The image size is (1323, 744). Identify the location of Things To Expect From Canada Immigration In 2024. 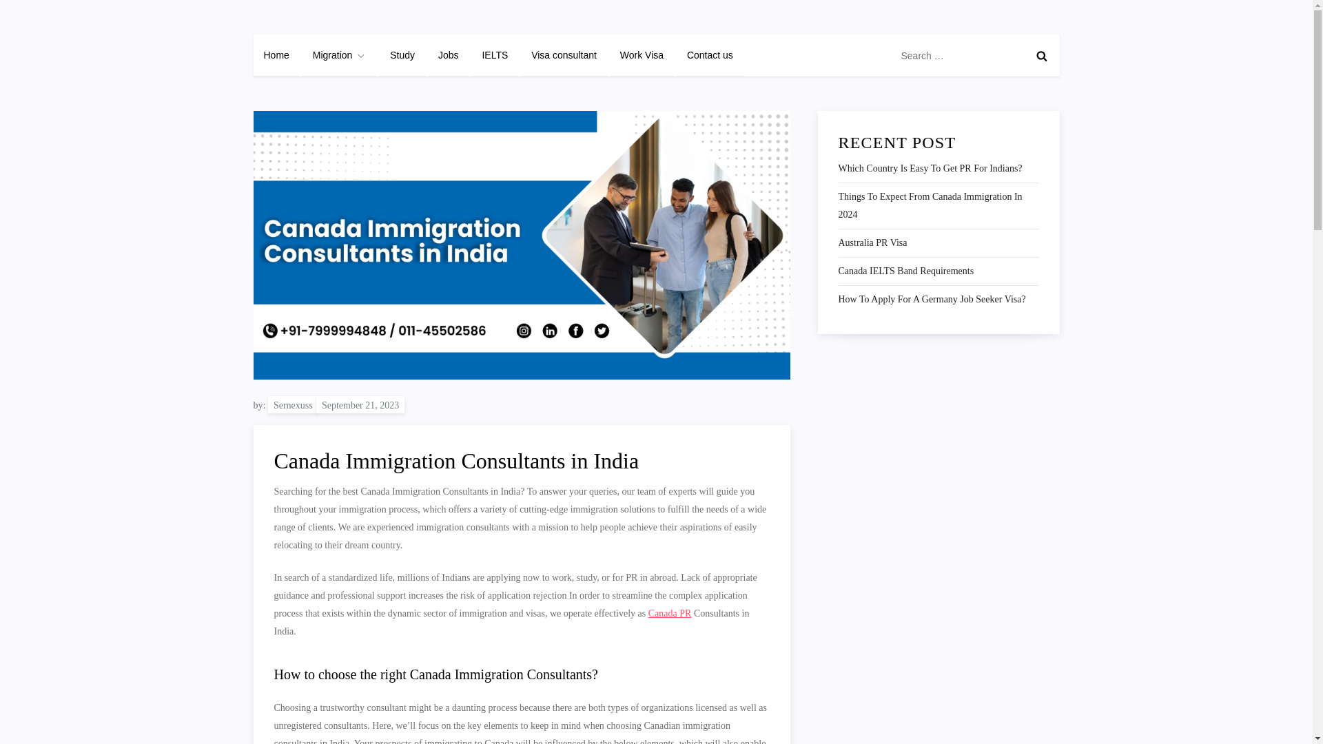
(938, 206).